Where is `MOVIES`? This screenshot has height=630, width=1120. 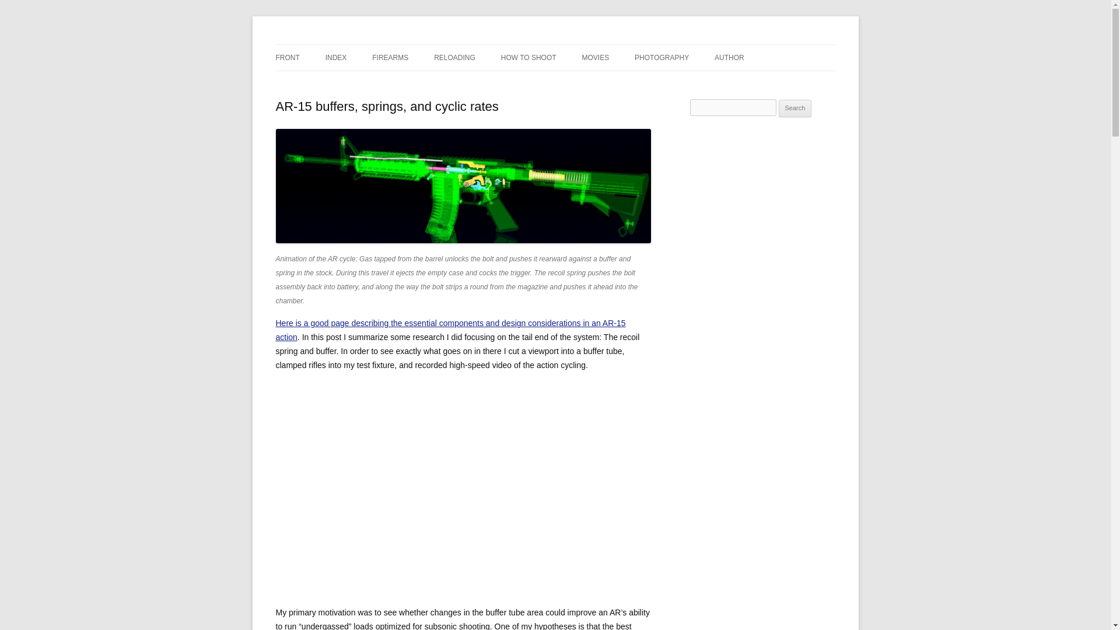
MOVIES is located at coordinates (596, 57).